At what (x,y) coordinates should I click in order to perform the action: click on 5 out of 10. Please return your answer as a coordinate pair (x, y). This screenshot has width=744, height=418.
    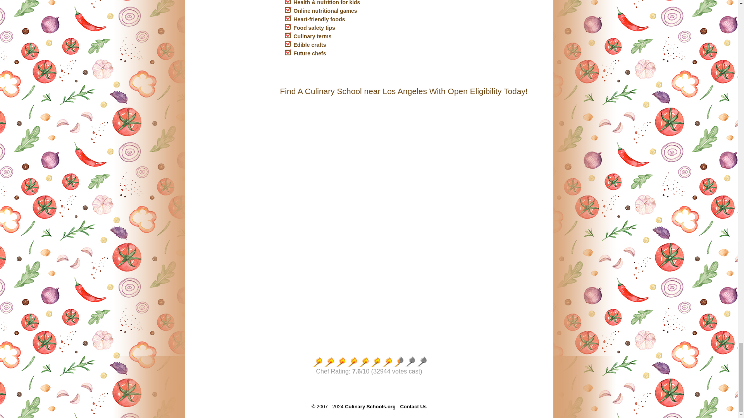
    Looking at the image, I should click on (363, 362).